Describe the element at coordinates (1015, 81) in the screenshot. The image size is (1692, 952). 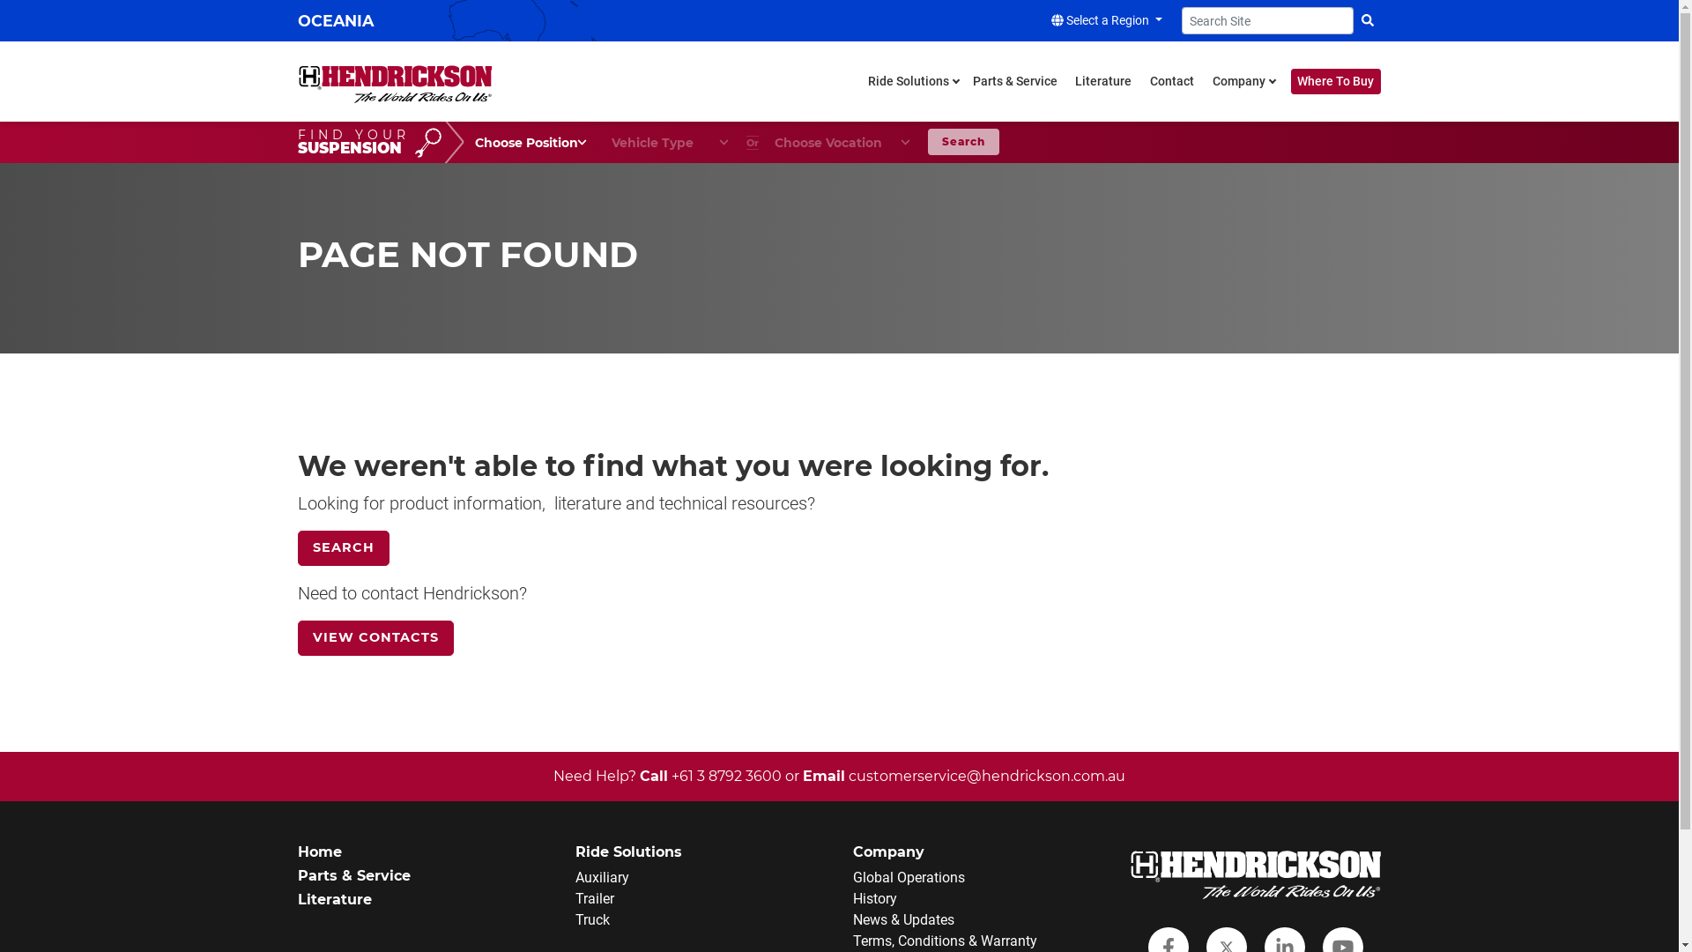
I see `Parts & Service` at that location.